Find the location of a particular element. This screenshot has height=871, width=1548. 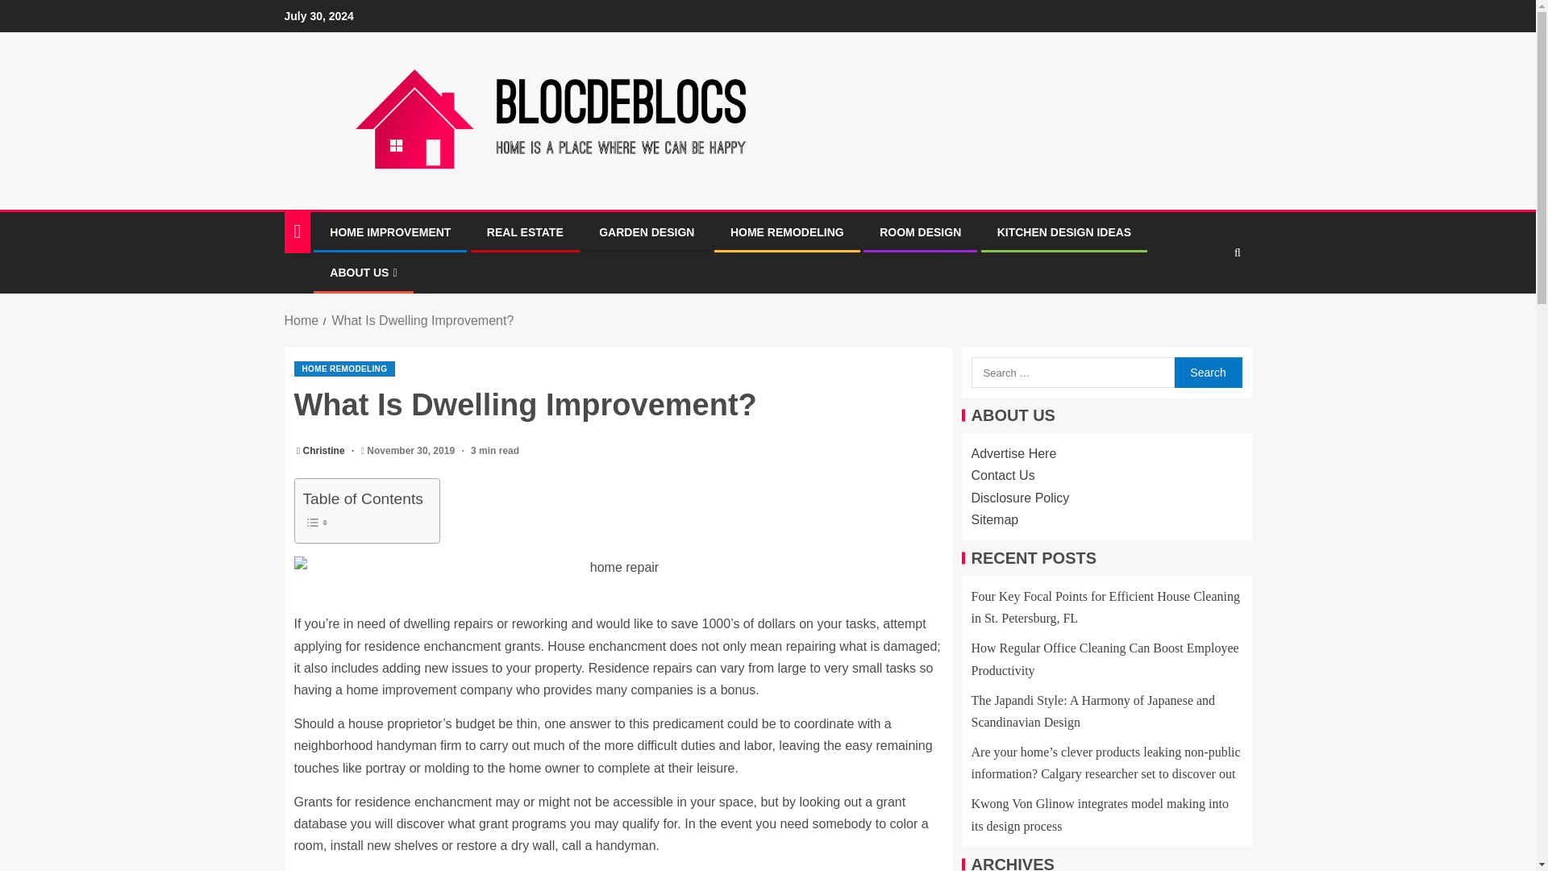

GARDEN DESIGN is located at coordinates (647, 231).